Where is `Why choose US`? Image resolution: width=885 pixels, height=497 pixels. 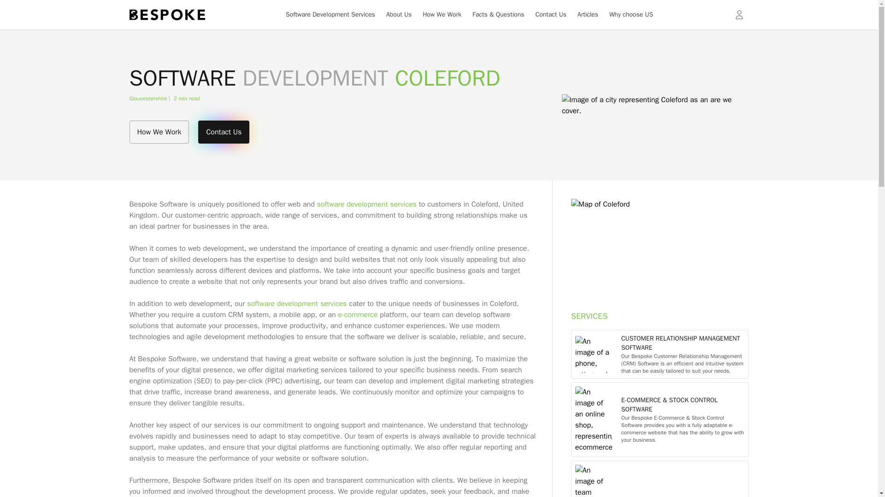 Why choose US is located at coordinates (631, 15).